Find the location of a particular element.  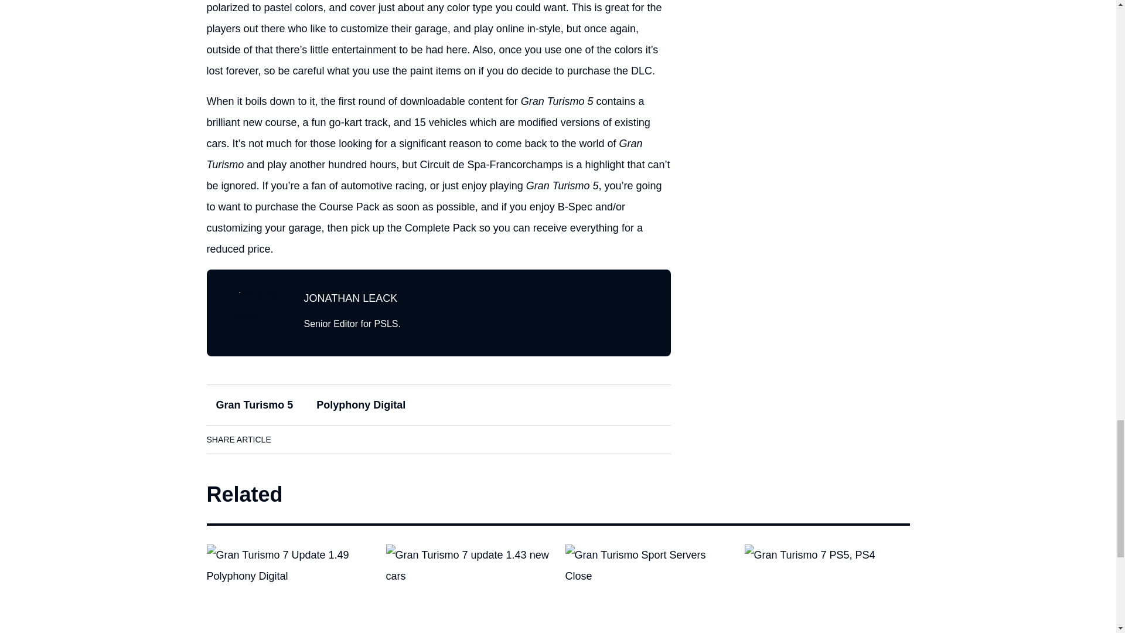

Polyphony Digital is located at coordinates (361, 404).